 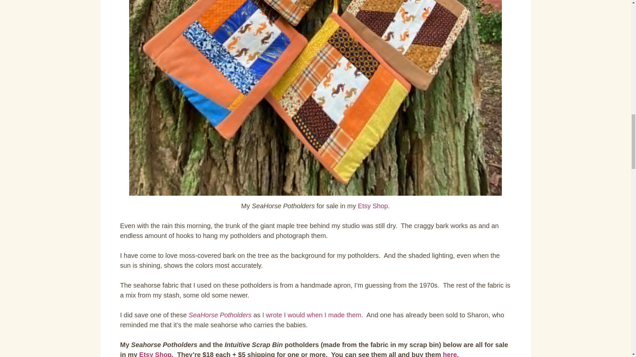 What do you see at coordinates (155, 354) in the screenshot?
I see `Etsy Shop` at bounding box center [155, 354].